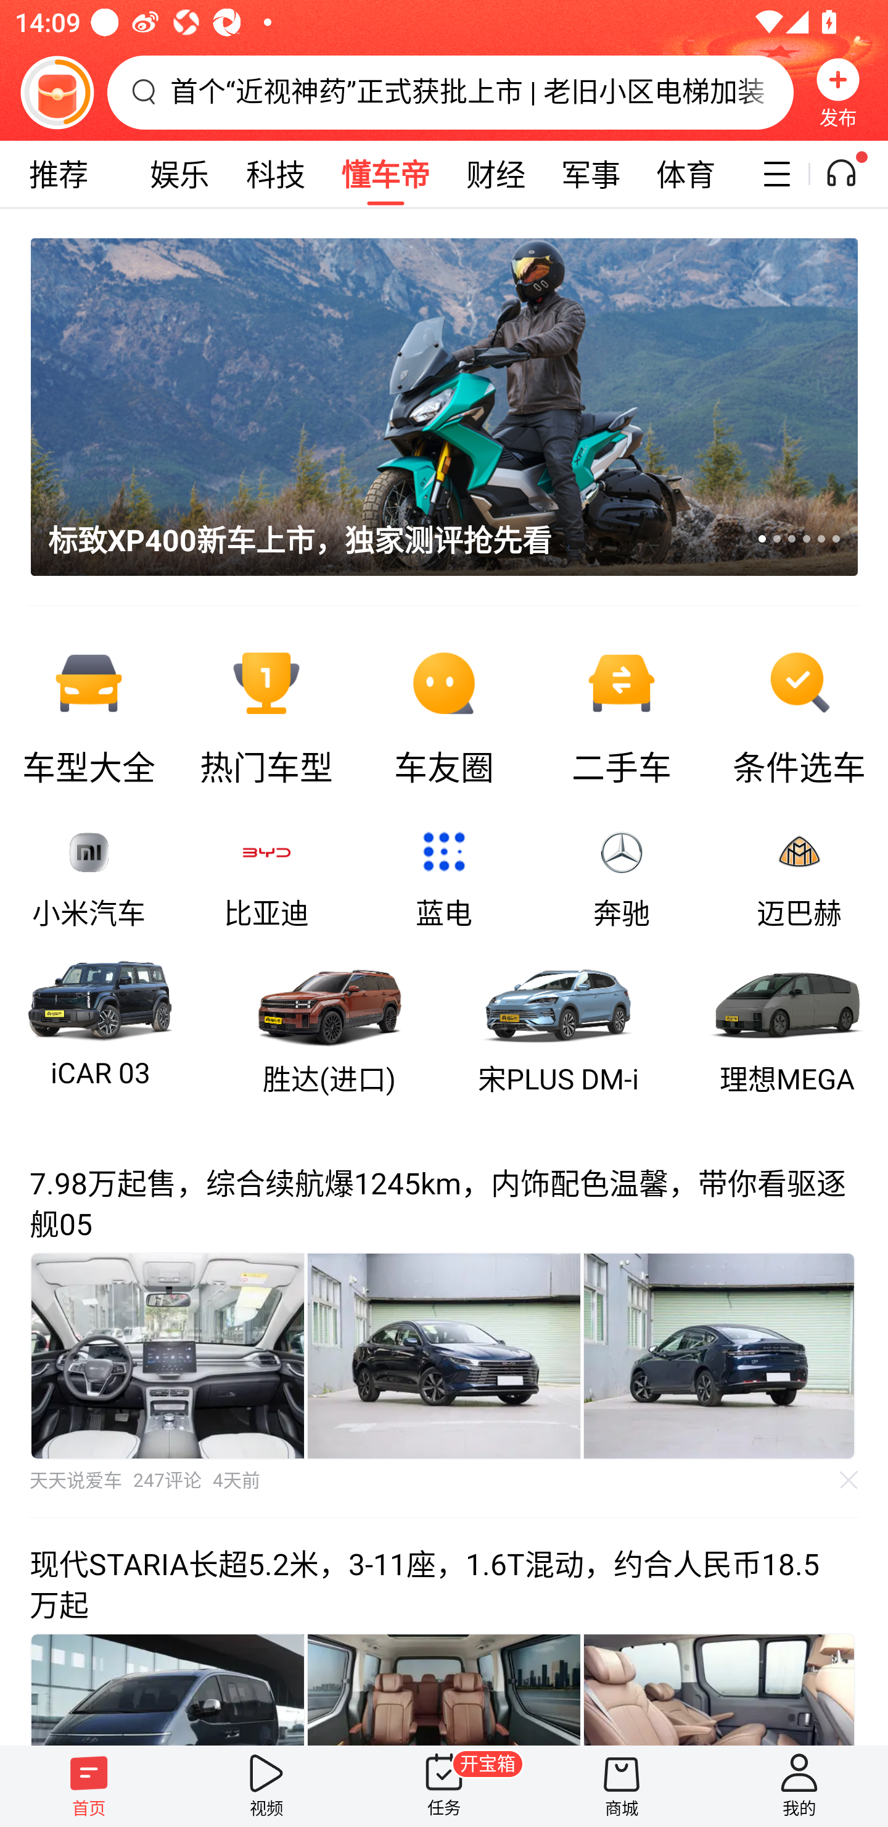 The height and width of the screenshot is (1827, 888). What do you see at coordinates (429, 406) in the screenshot?
I see `标致XP400新车上市，独家测评抢先看` at bounding box center [429, 406].